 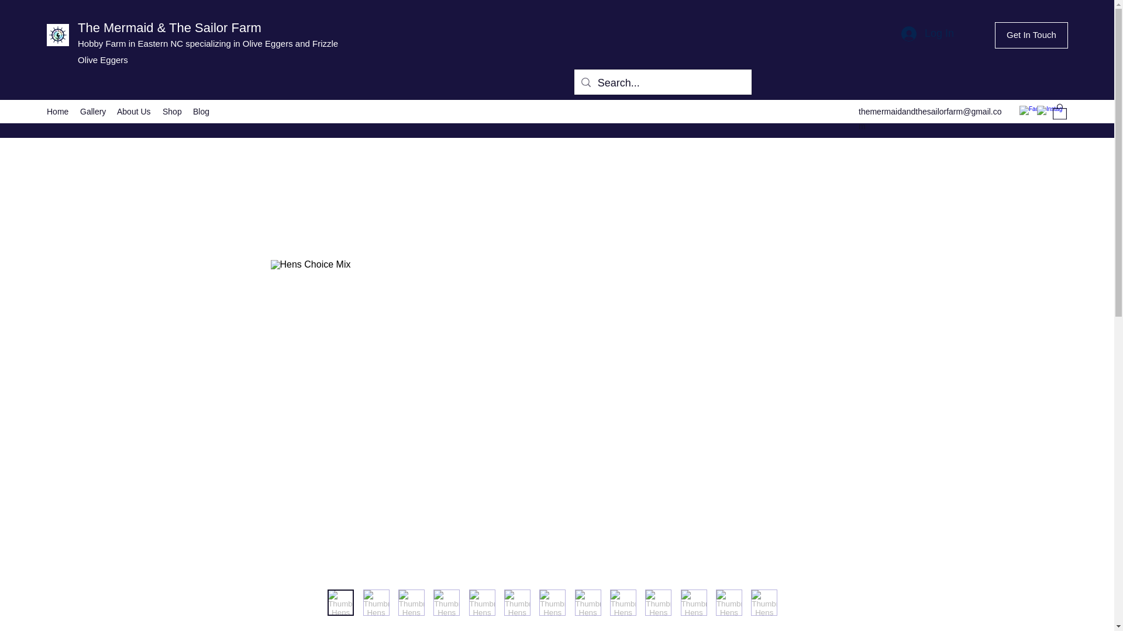 What do you see at coordinates (172, 112) in the screenshot?
I see `Shop` at bounding box center [172, 112].